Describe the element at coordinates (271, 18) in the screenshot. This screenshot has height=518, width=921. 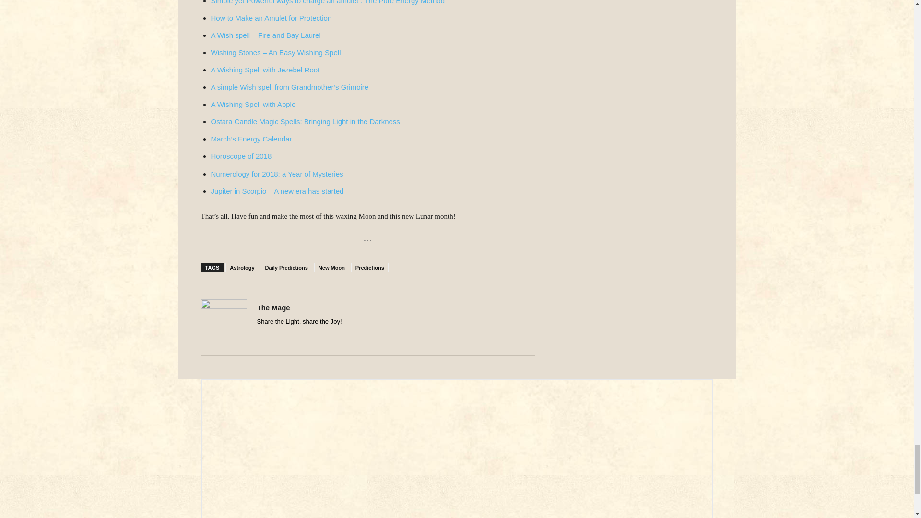
I see `How to Make an Amulet for Protection` at that location.